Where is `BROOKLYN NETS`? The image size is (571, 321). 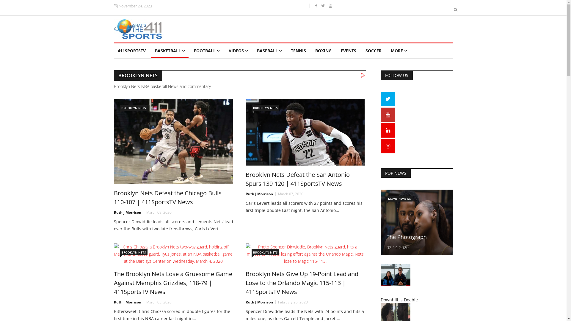
BROOKLYN NETS is located at coordinates (265, 108).